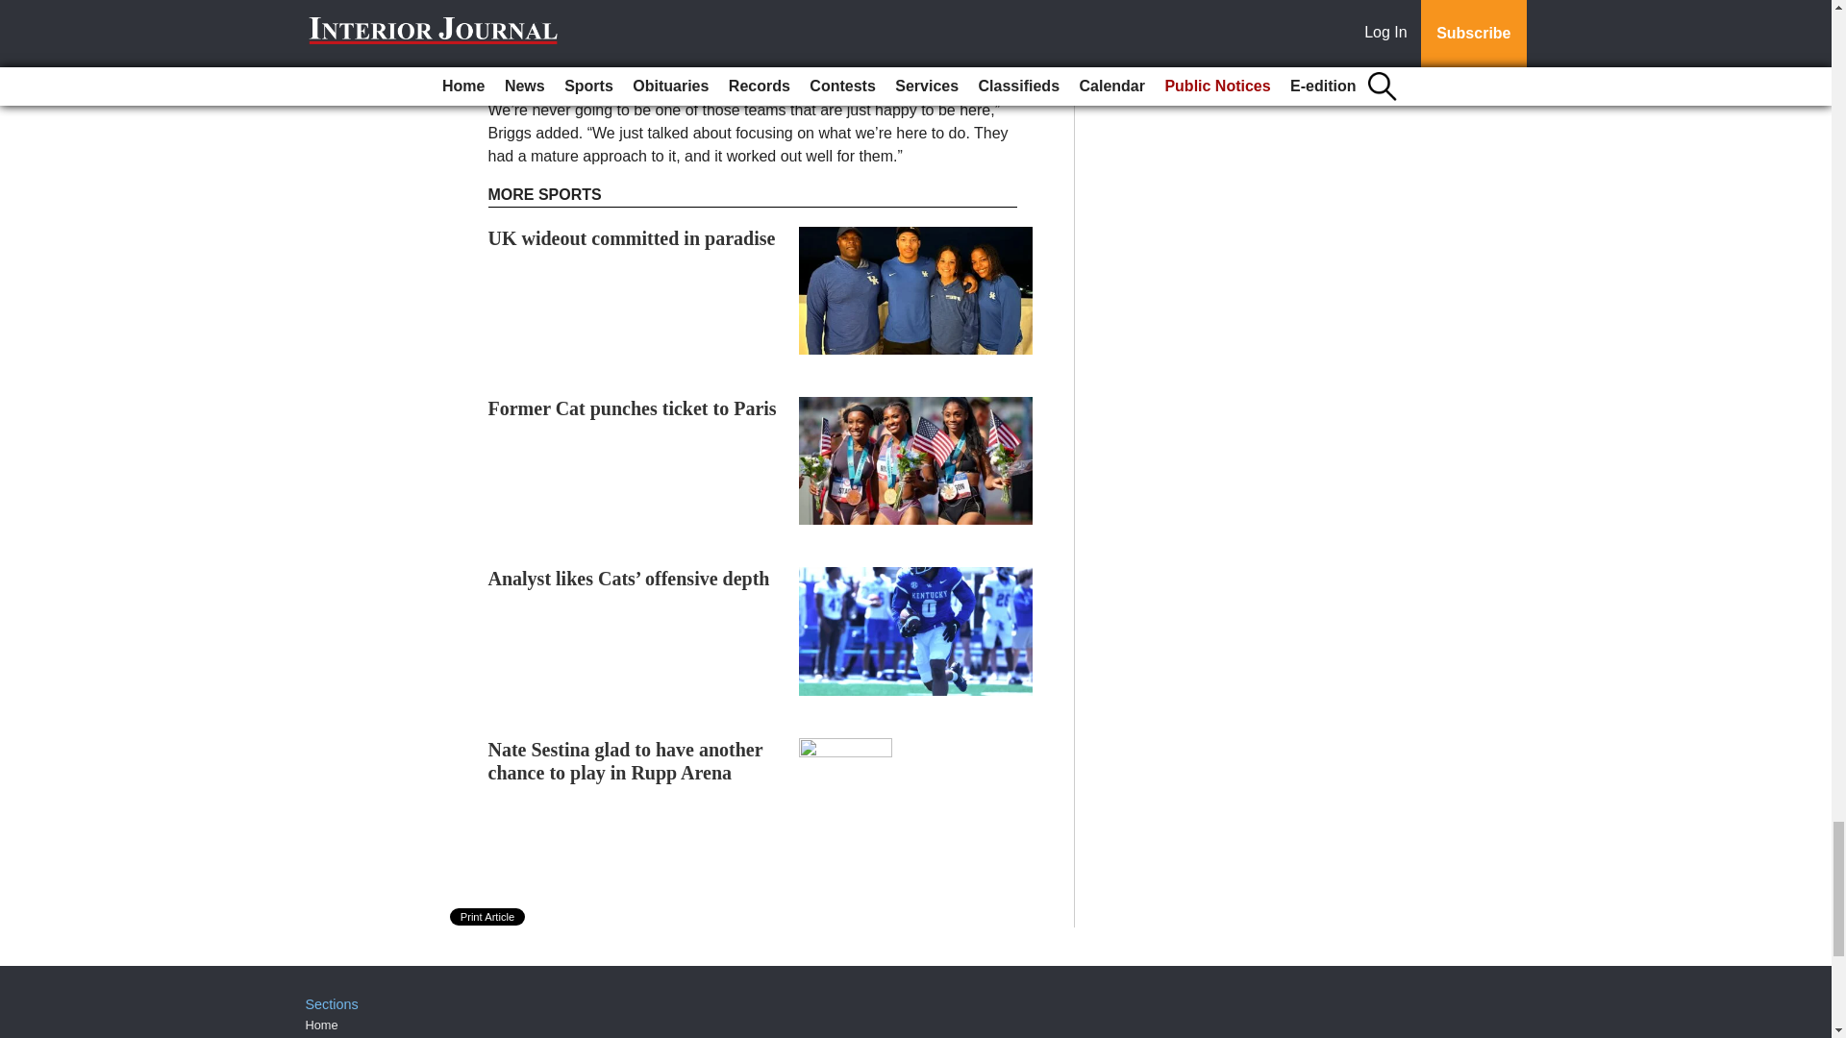 Image resolution: width=1846 pixels, height=1038 pixels. I want to click on News, so click(321, 1036).